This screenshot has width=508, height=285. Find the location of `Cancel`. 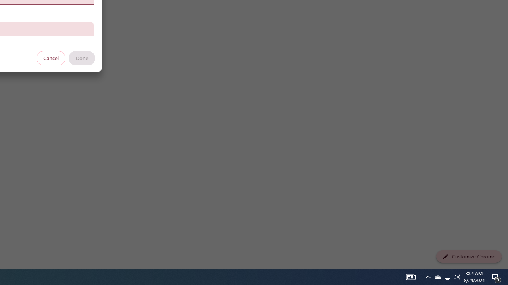

Cancel is located at coordinates (51, 58).